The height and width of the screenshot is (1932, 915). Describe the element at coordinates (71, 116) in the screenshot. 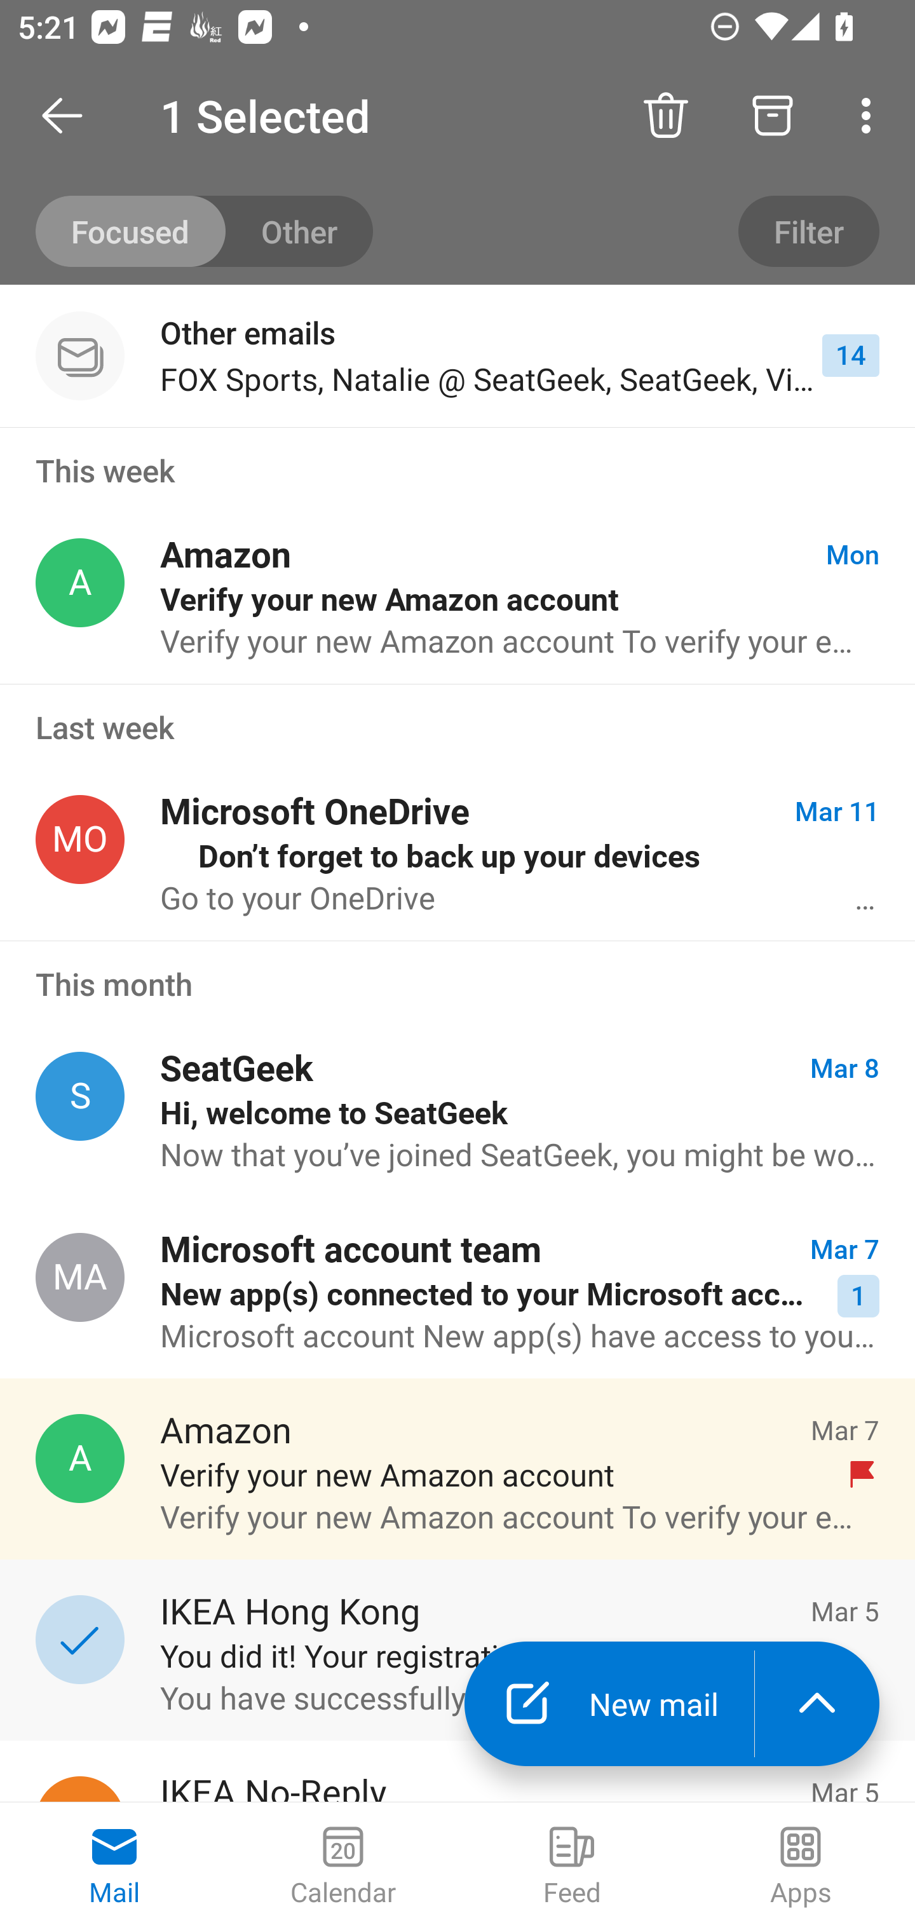

I see `Open Navigation Drawer` at that location.